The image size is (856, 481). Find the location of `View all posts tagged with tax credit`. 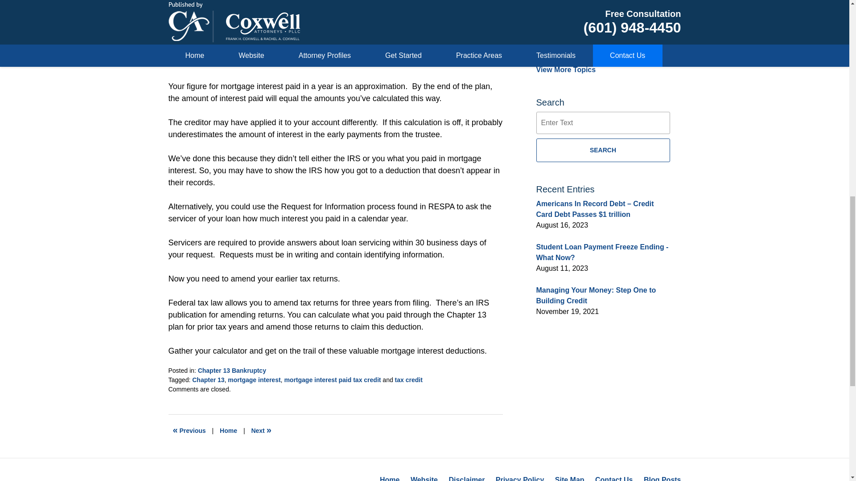

View all posts tagged with tax credit is located at coordinates (408, 379).